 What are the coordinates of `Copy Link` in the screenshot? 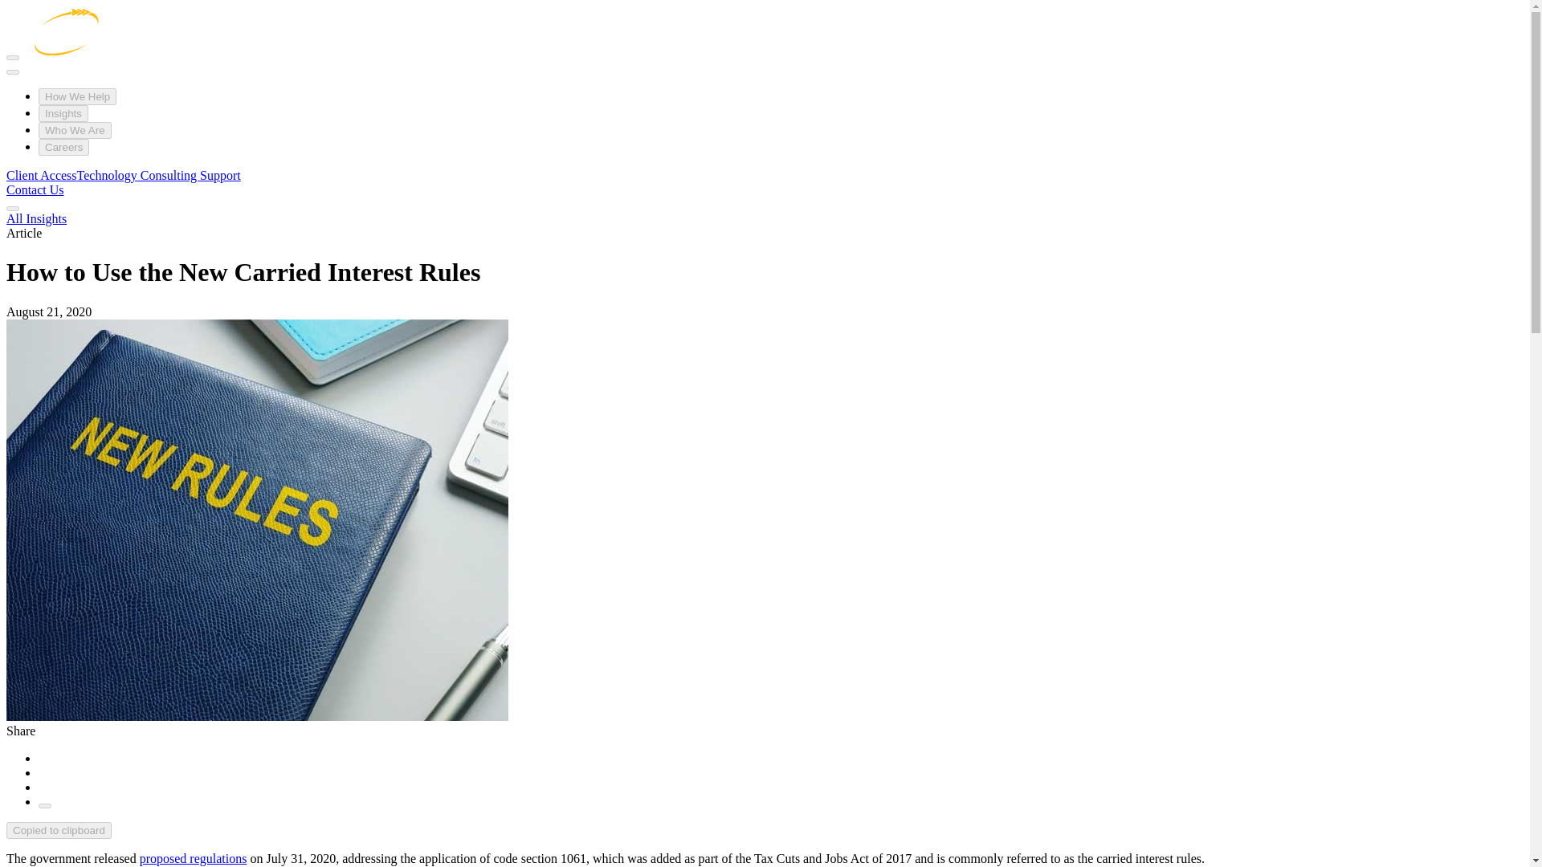 It's located at (45, 806).